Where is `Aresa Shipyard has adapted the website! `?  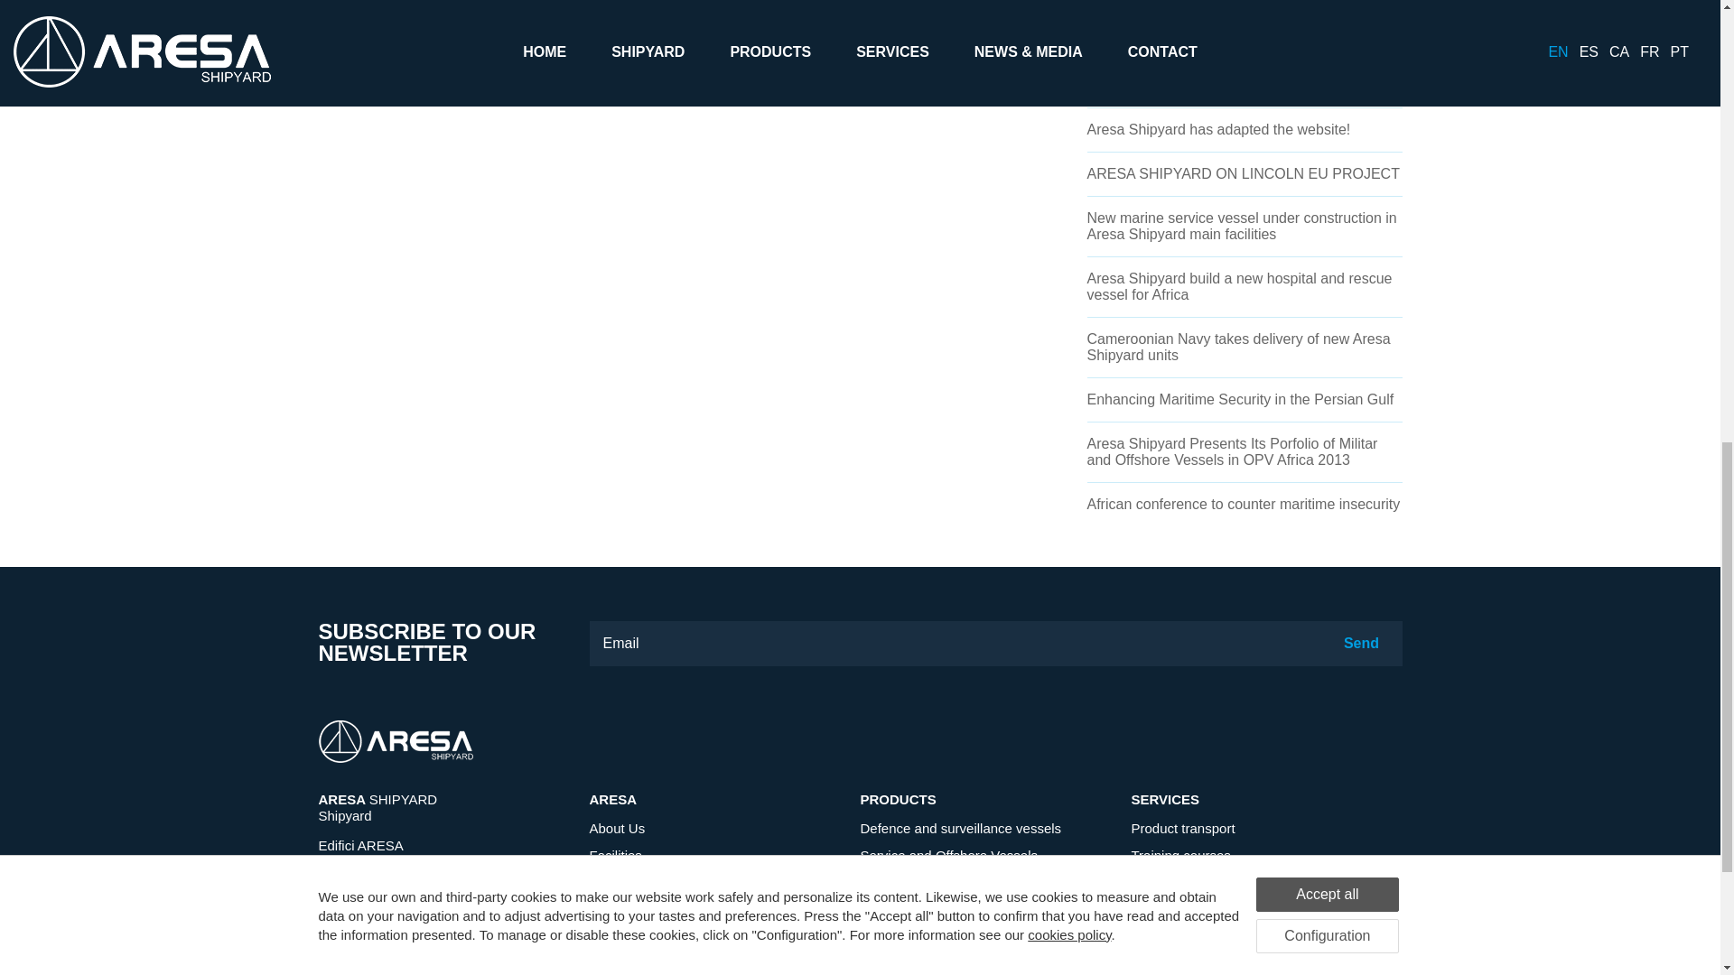 Aresa Shipyard has adapted the website!  is located at coordinates (1218, 130).